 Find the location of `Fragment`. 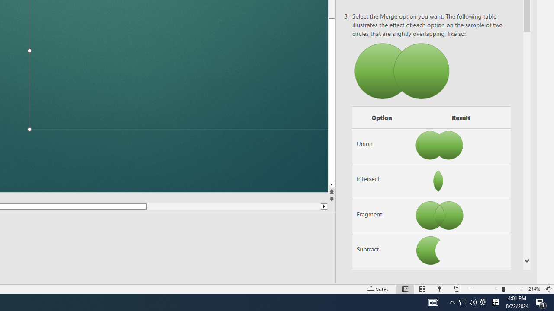

Fragment is located at coordinates (382, 216).